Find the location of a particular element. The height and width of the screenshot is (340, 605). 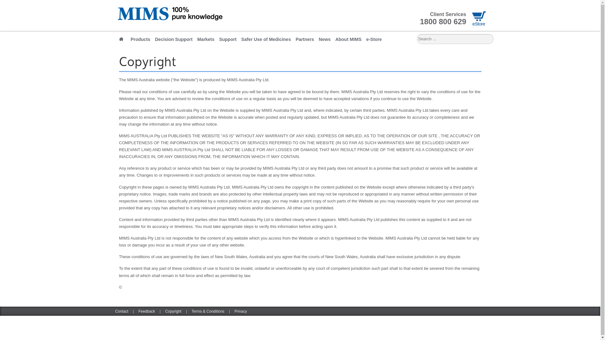

News is located at coordinates (325, 40).